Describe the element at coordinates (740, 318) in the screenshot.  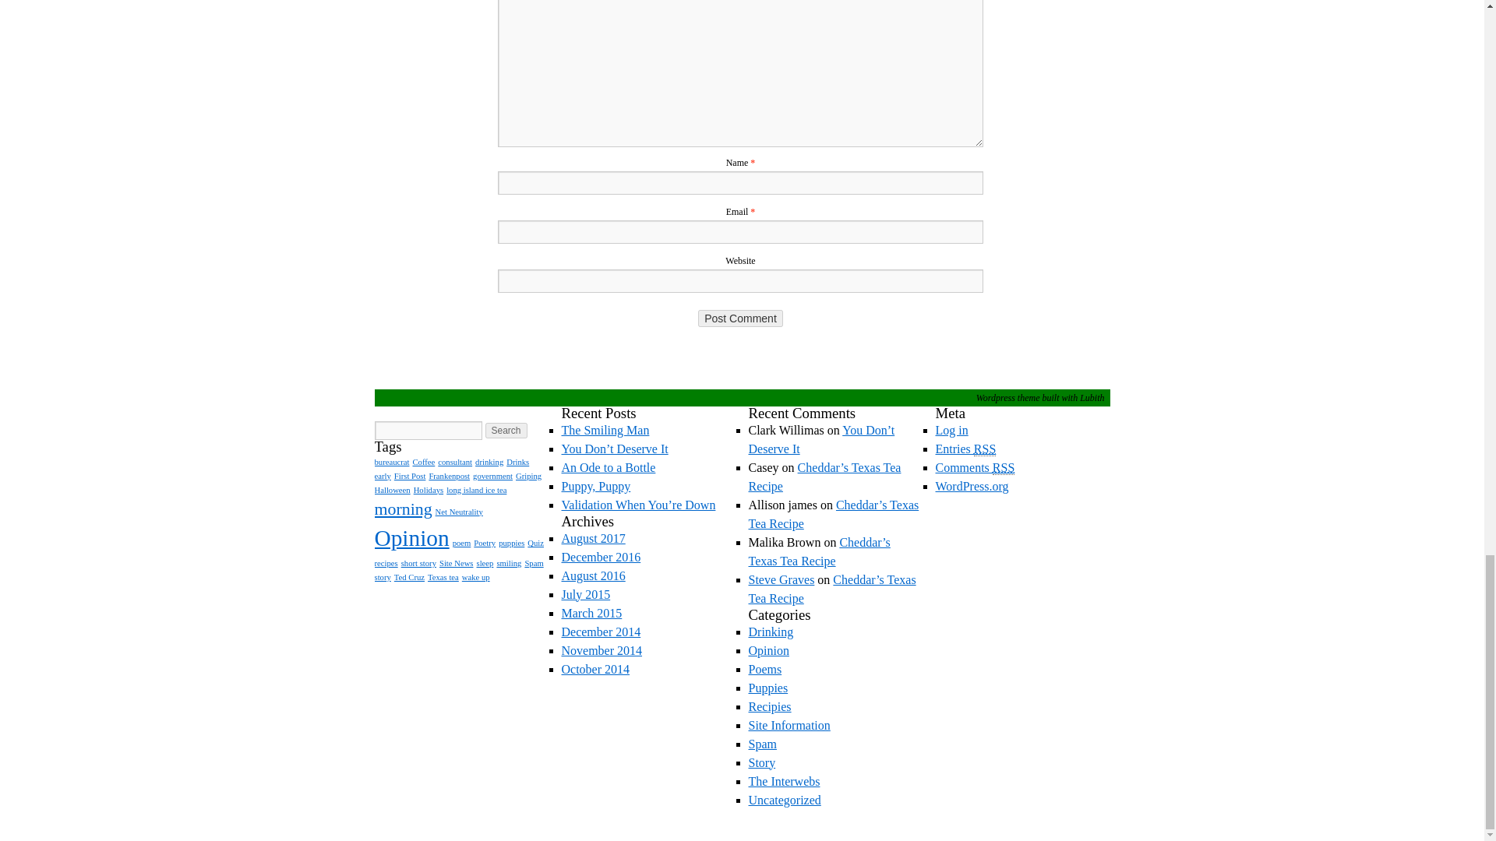
I see `Post Comment` at that location.